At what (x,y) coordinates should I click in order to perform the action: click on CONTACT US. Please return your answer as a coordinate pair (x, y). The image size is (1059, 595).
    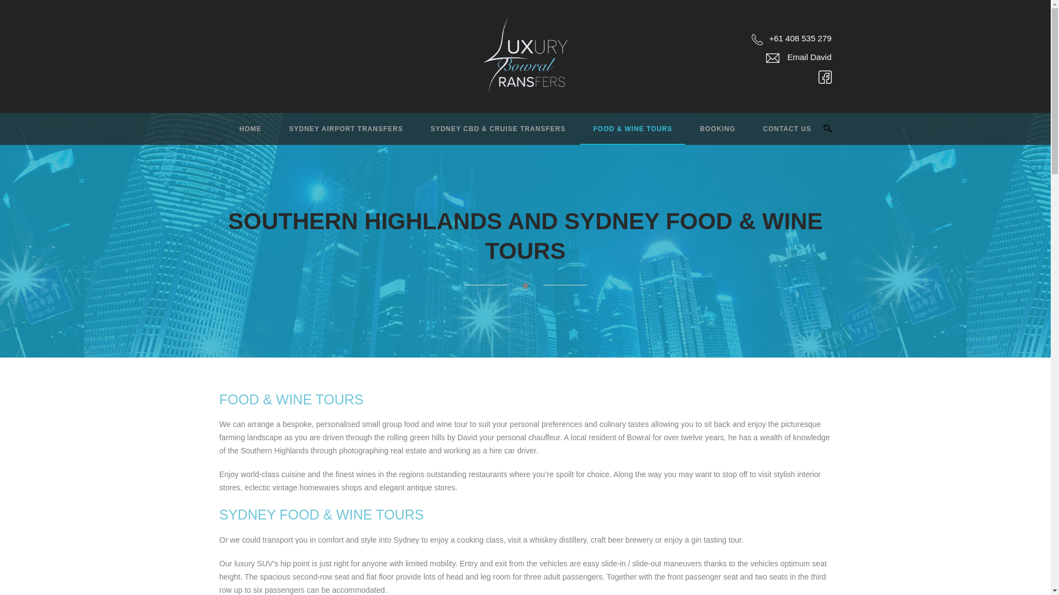
    Looking at the image, I should click on (773, 134).